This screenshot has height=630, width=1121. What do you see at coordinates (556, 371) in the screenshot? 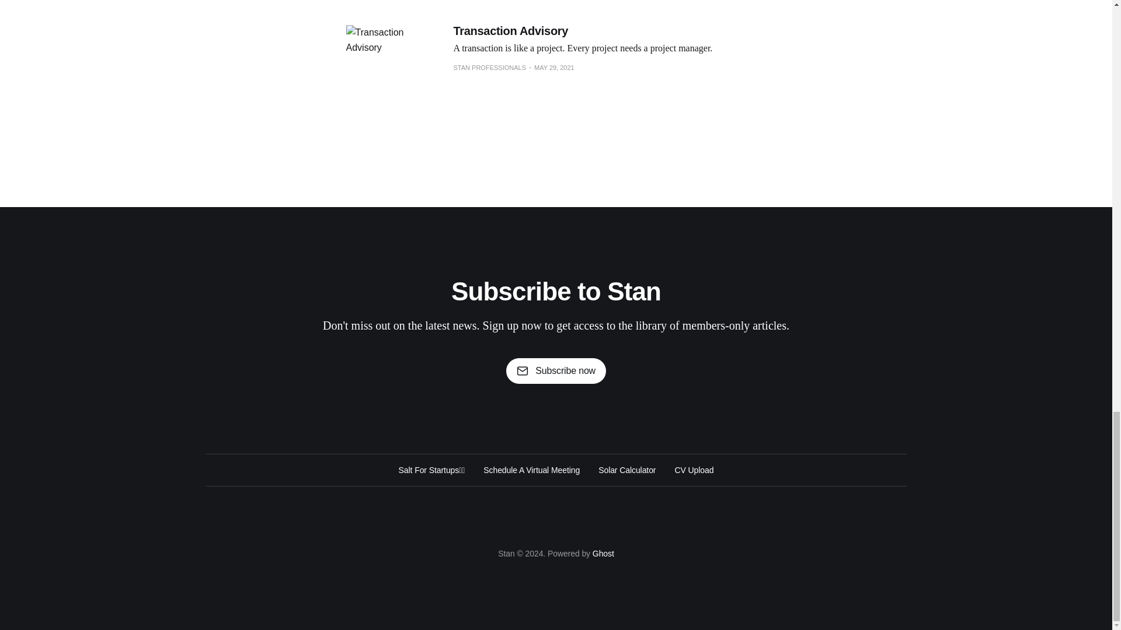
I see `Subscribe now` at bounding box center [556, 371].